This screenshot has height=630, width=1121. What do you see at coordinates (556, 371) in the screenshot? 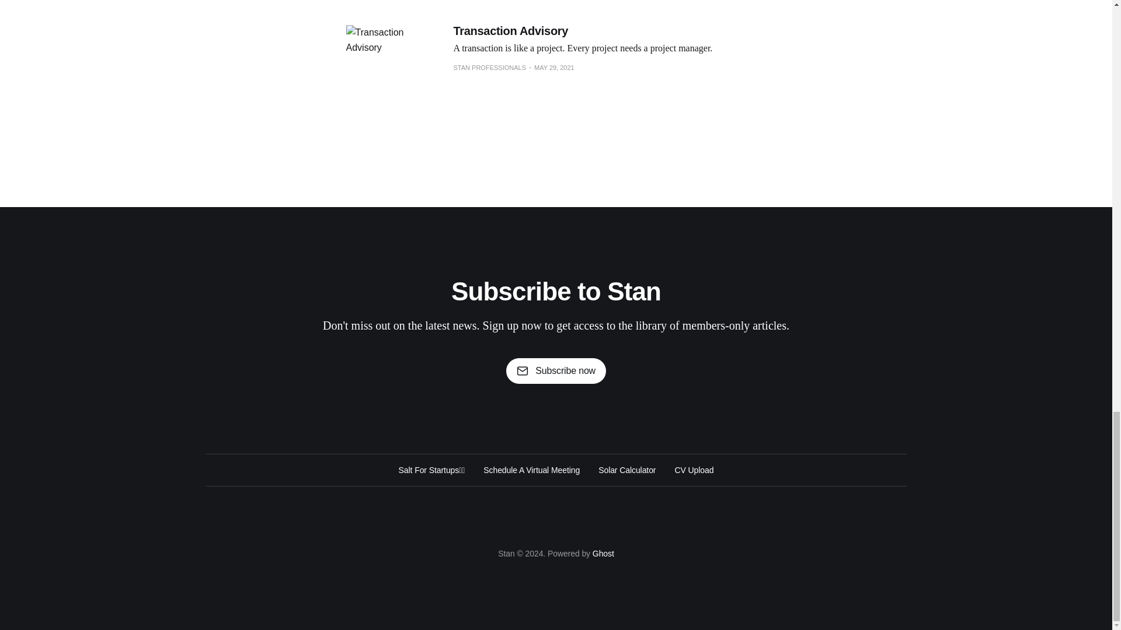
I see `Subscribe now` at bounding box center [556, 371].